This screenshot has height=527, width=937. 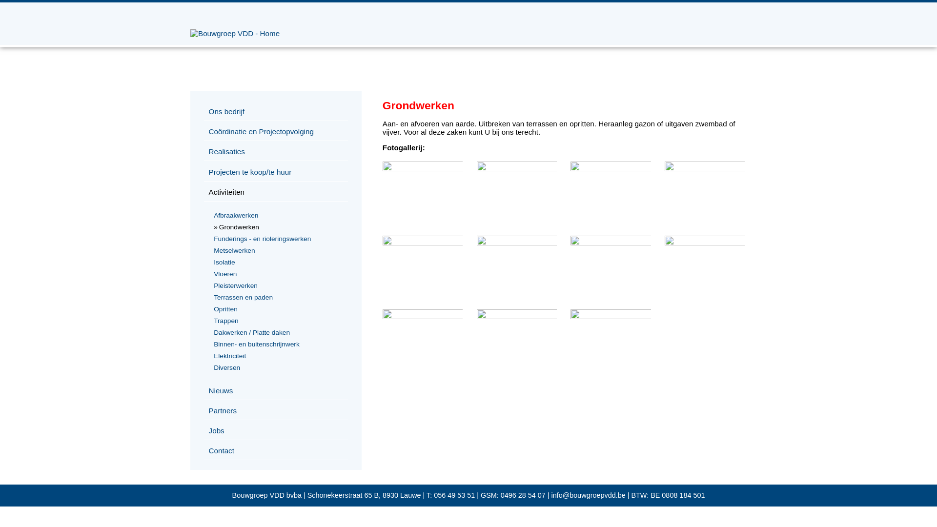 What do you see at coordinates (276, 152) in the screenshot?
I see `Realisaties` at bounding box center [276, 152].